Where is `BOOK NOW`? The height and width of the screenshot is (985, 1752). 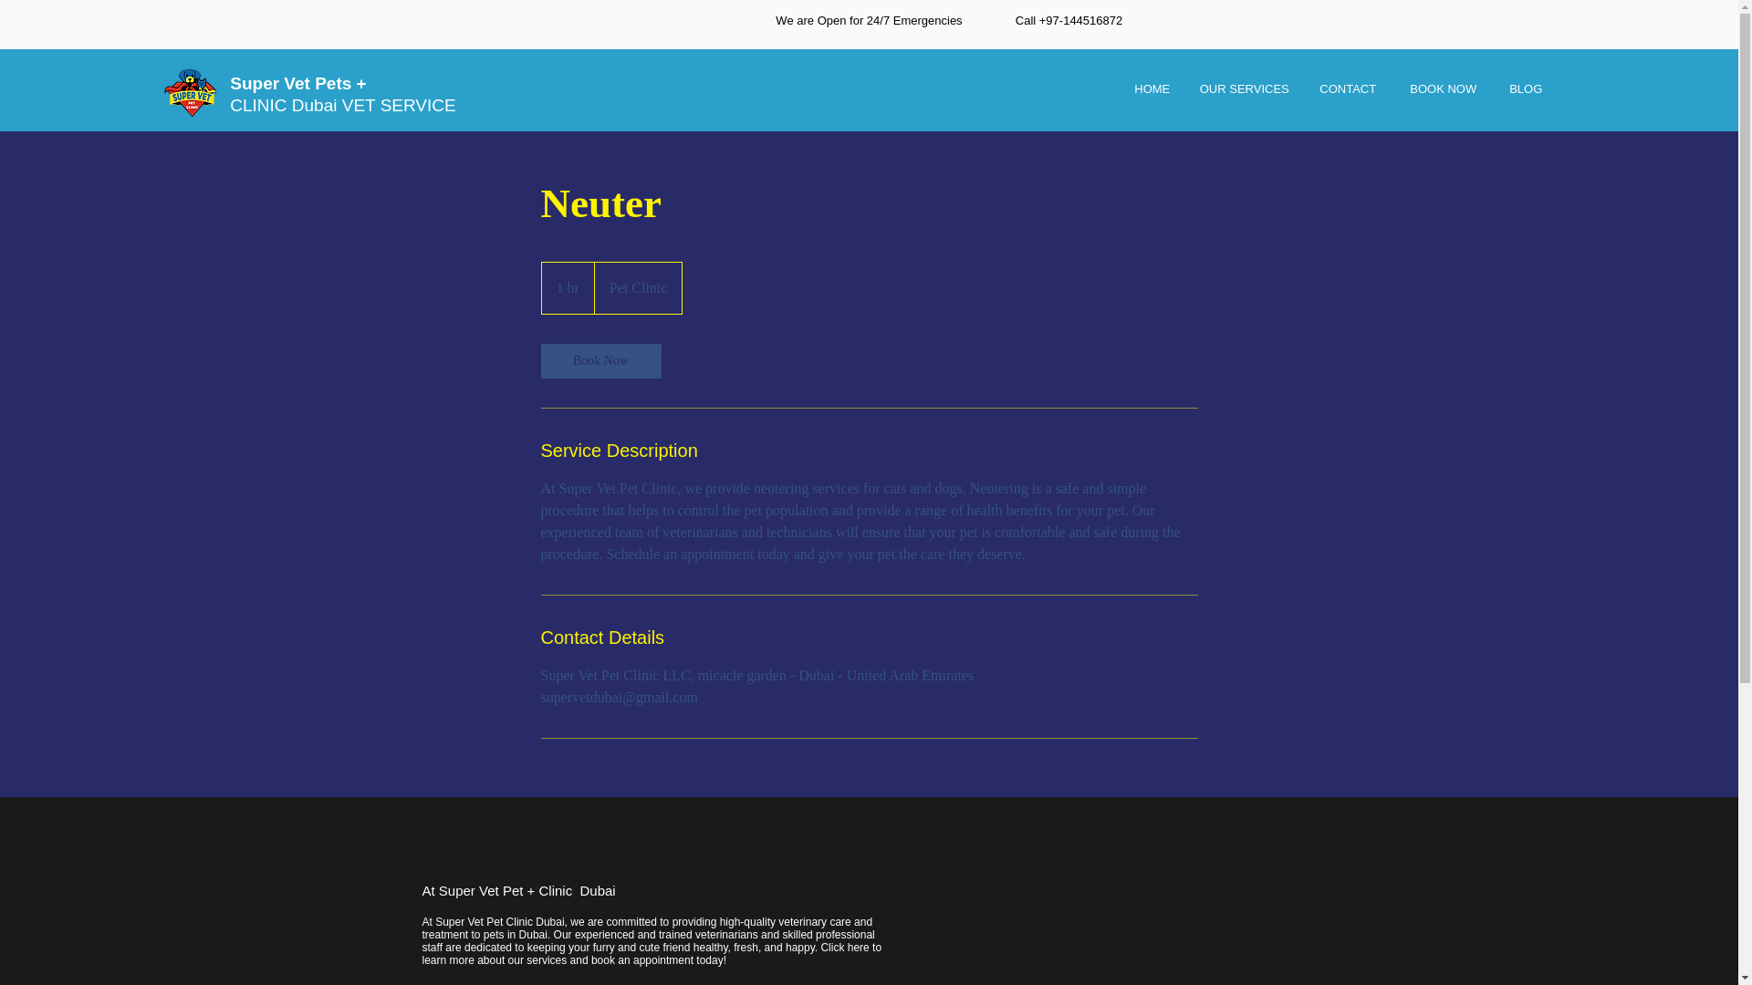 BOOK NOW is located at coordinates (1444, 88).